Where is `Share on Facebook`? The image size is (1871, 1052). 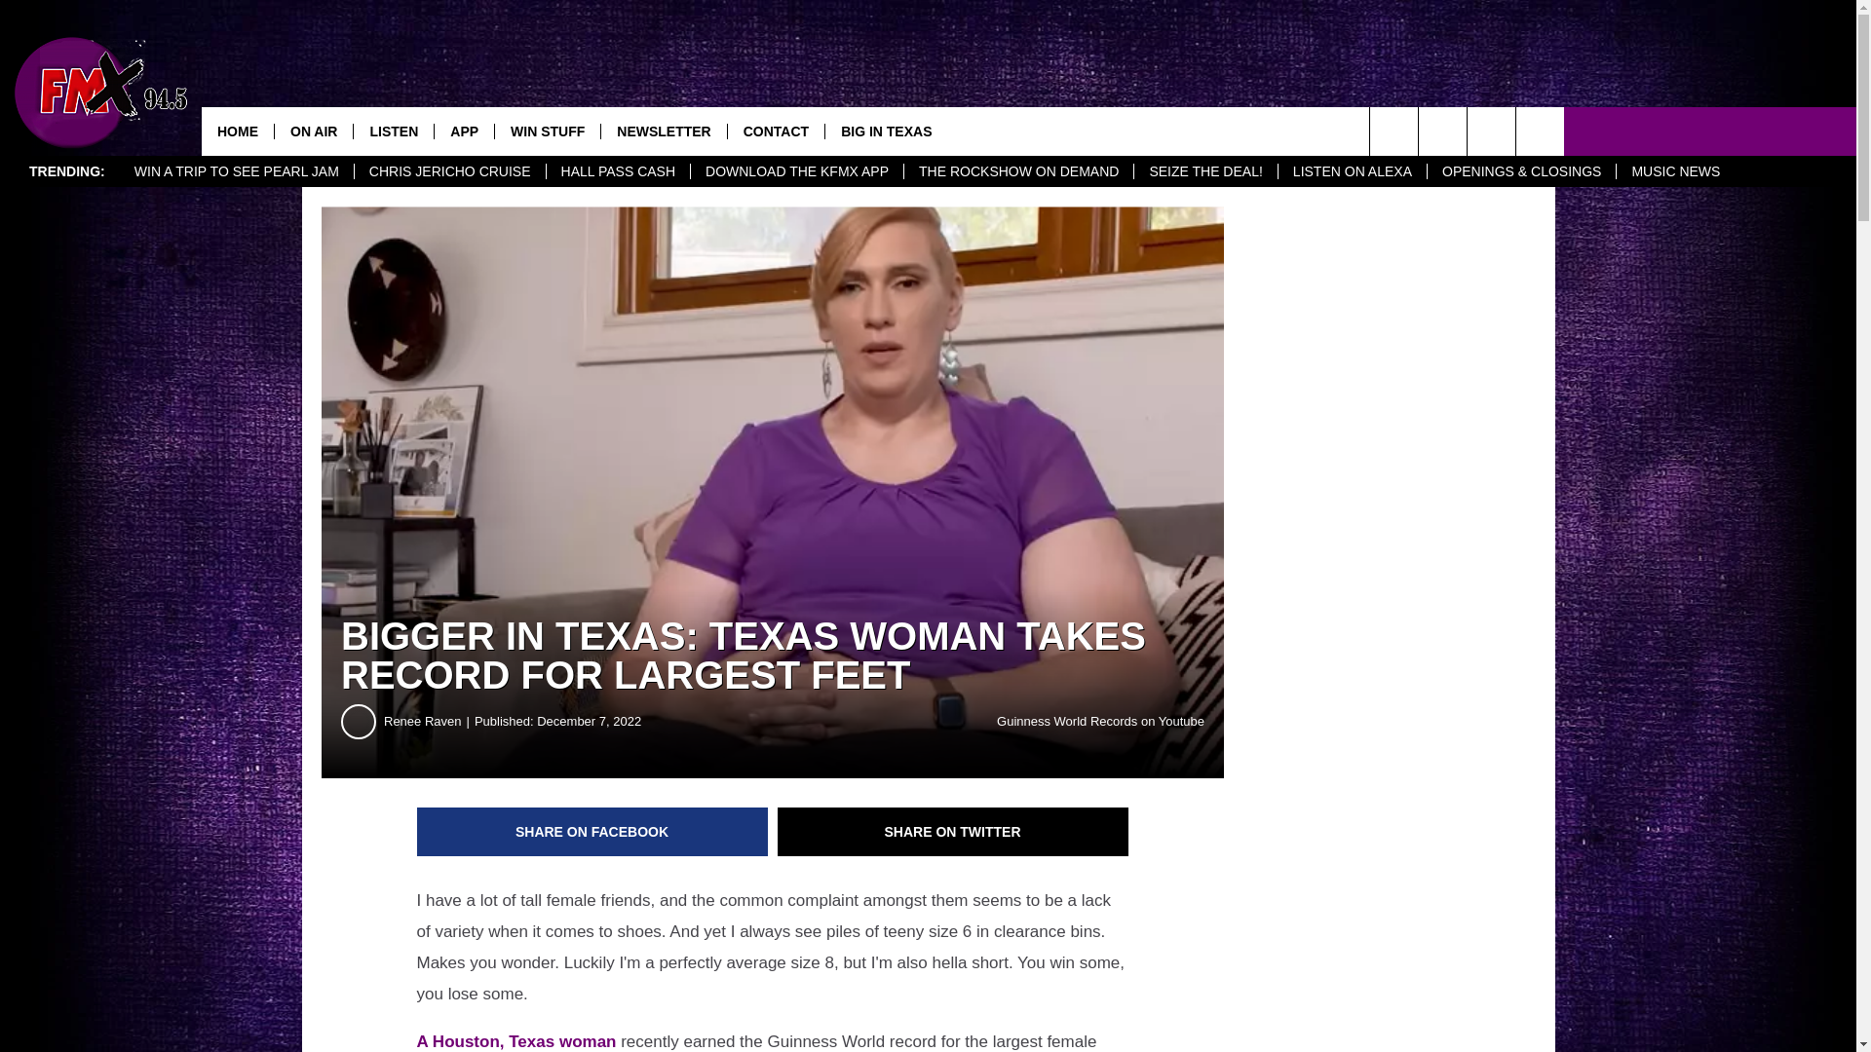 Share on Facebook is located at coordinates (592, 832).